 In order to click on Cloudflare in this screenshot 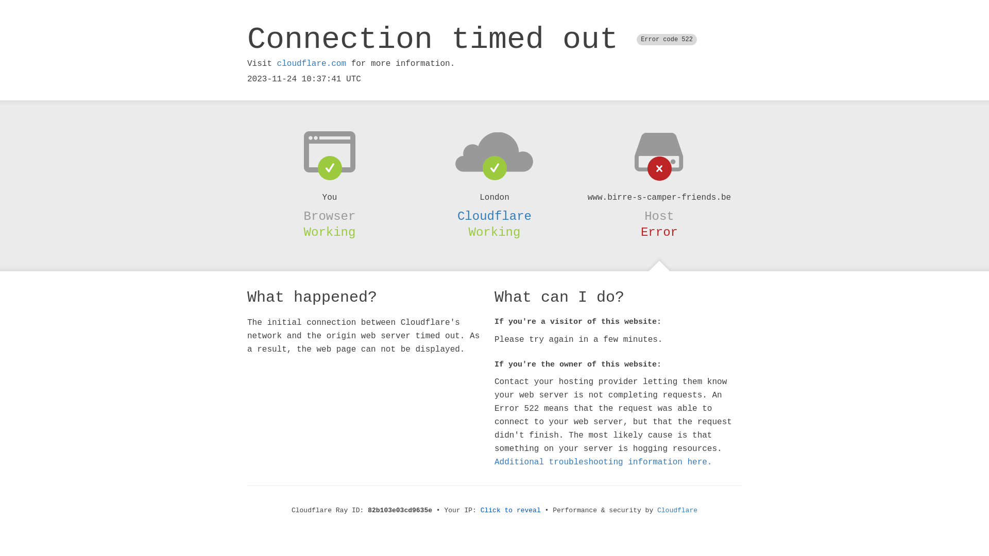, I will do `click(494, 216)`.